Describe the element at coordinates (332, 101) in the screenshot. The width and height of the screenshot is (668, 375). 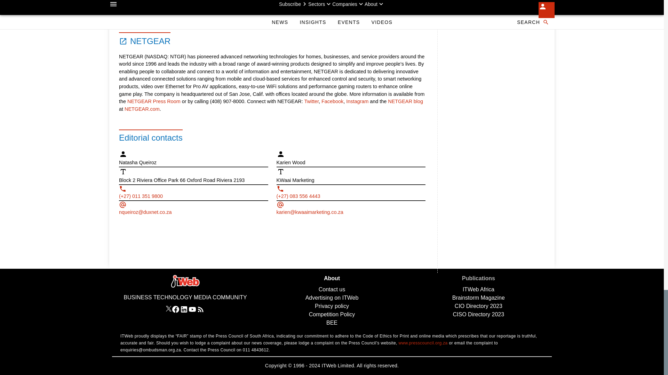
I see `Facebook` at that location.